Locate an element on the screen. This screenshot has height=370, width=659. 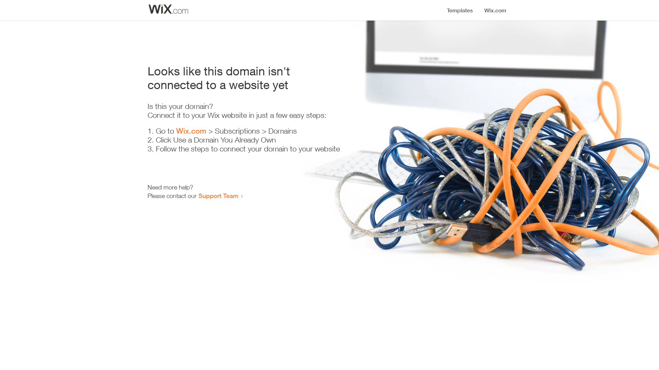
Wix.com is located at coordinates (191, 131).